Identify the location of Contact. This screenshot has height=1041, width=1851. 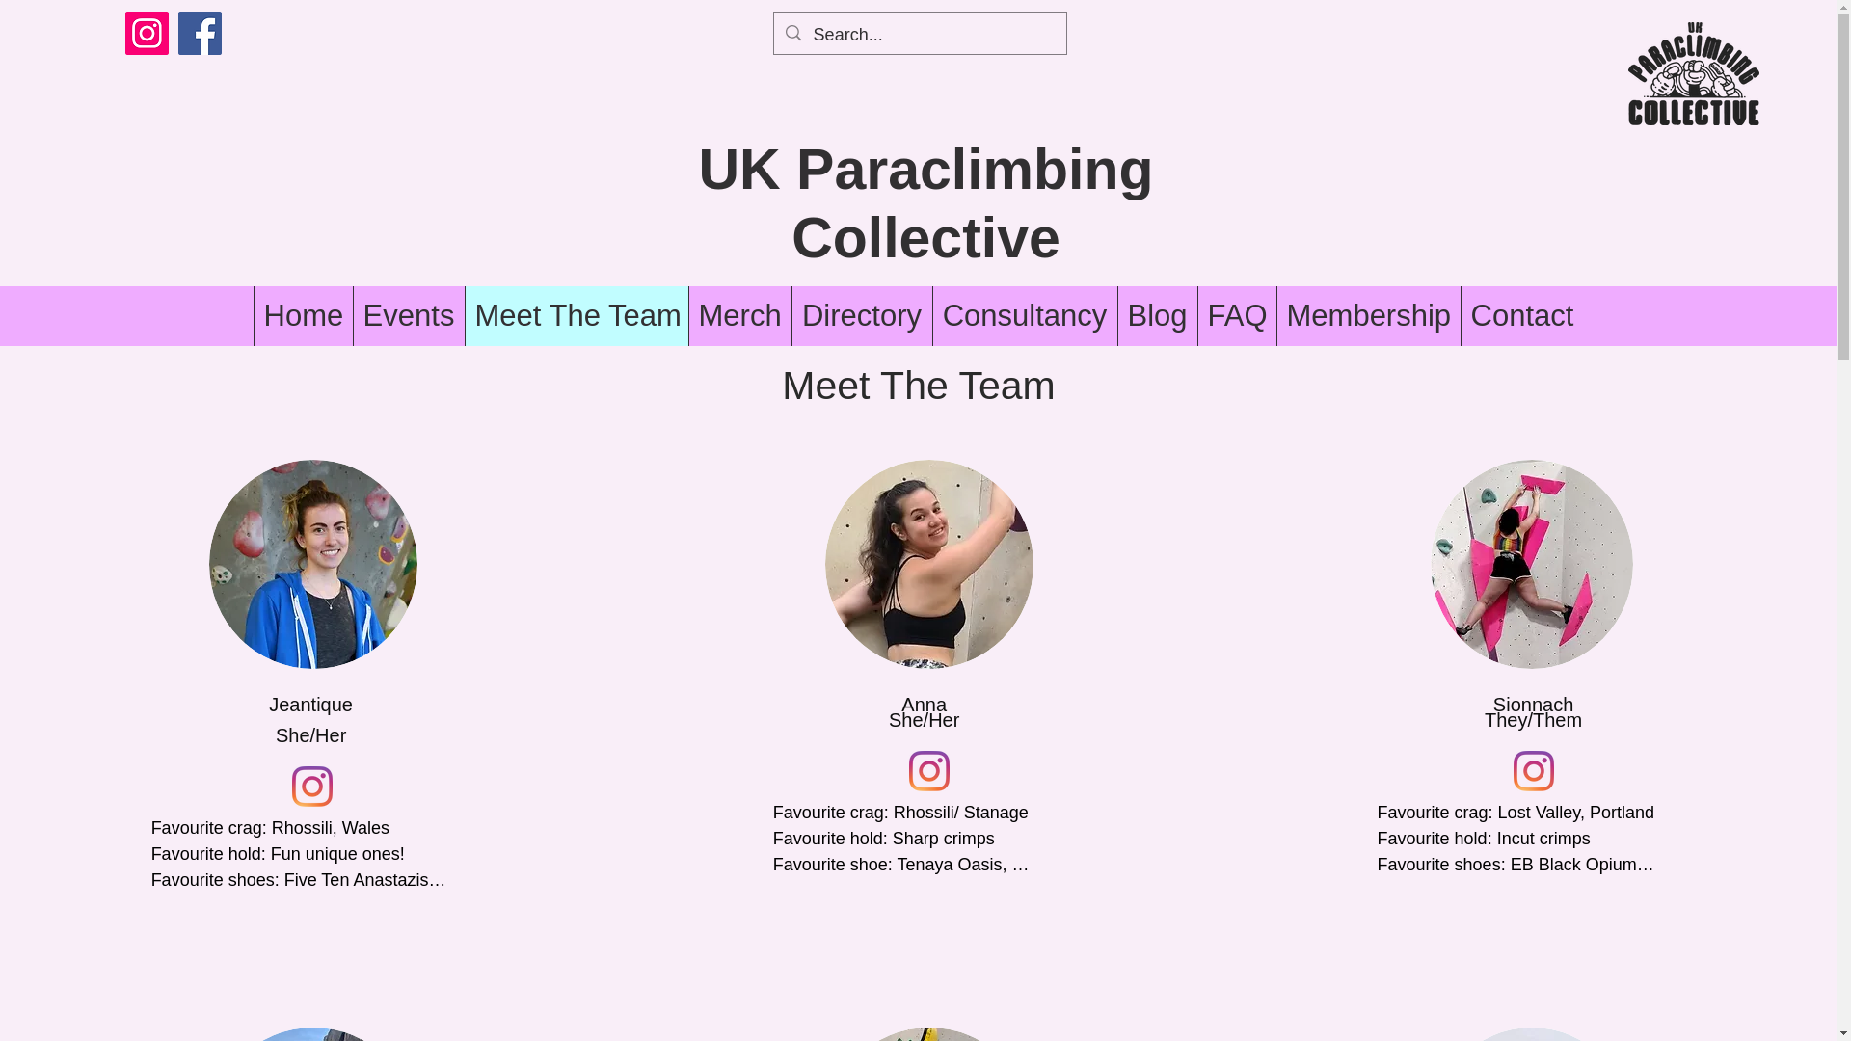
(1521, 316).